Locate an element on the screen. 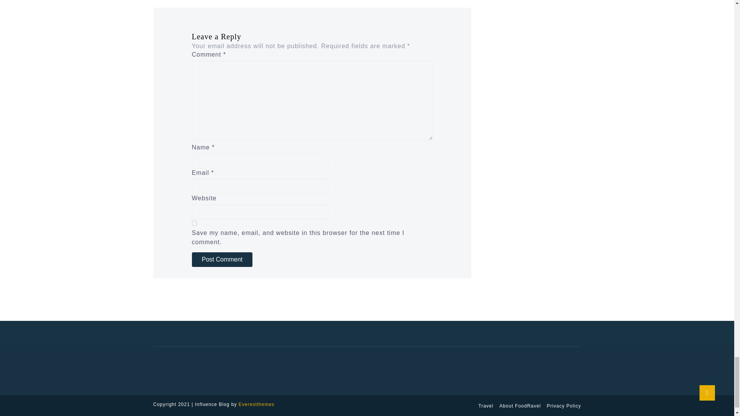  Post Comment is located at coordinates (222, 260).